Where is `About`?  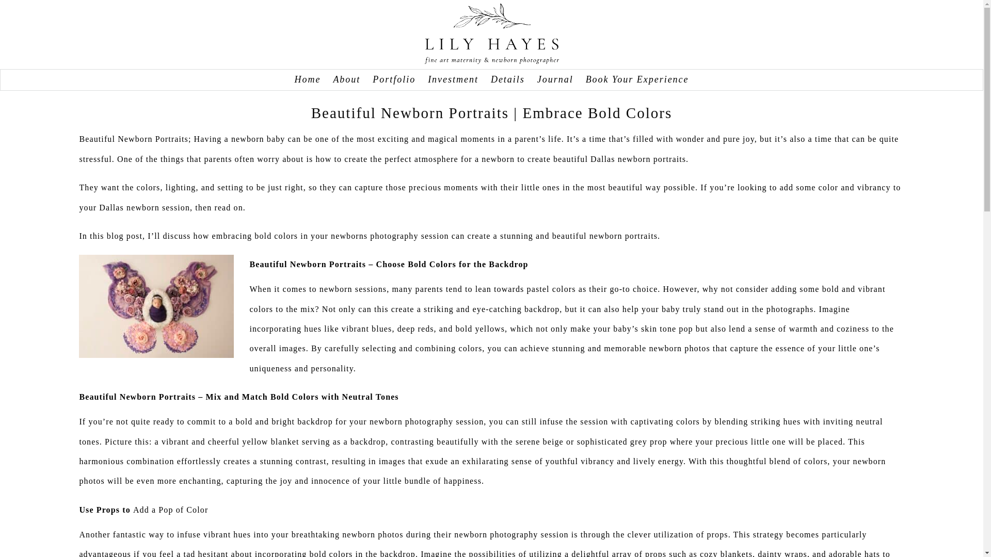
About is located at coordinates (347, 79).